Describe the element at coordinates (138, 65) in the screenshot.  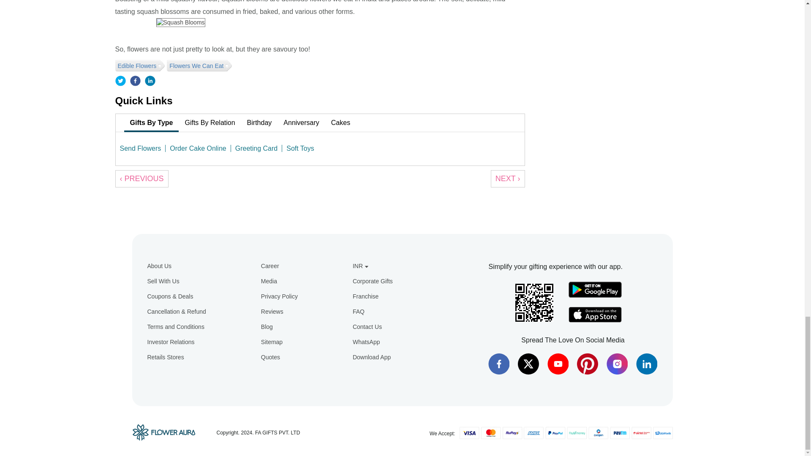
I see `Edible Flowers` at that location.